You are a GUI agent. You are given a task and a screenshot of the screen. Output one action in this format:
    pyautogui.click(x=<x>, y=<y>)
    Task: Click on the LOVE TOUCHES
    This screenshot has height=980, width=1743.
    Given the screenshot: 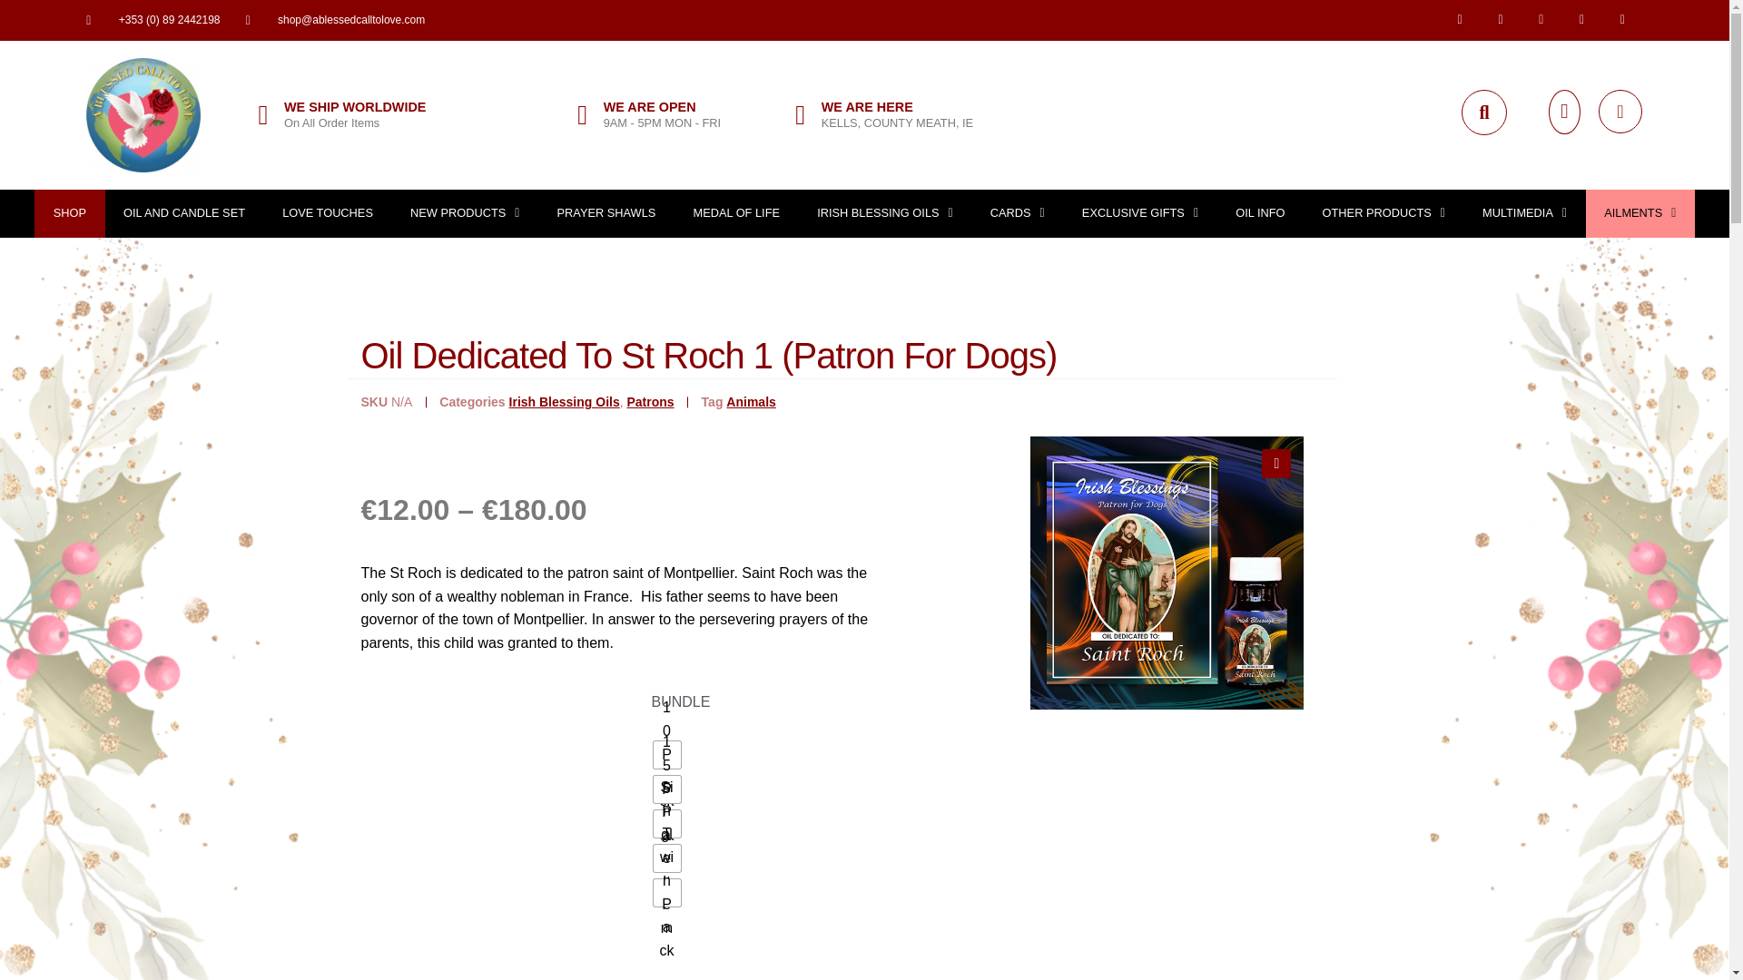 What is the action you would take?
    pyautogui.click(x=329, y=214)
    